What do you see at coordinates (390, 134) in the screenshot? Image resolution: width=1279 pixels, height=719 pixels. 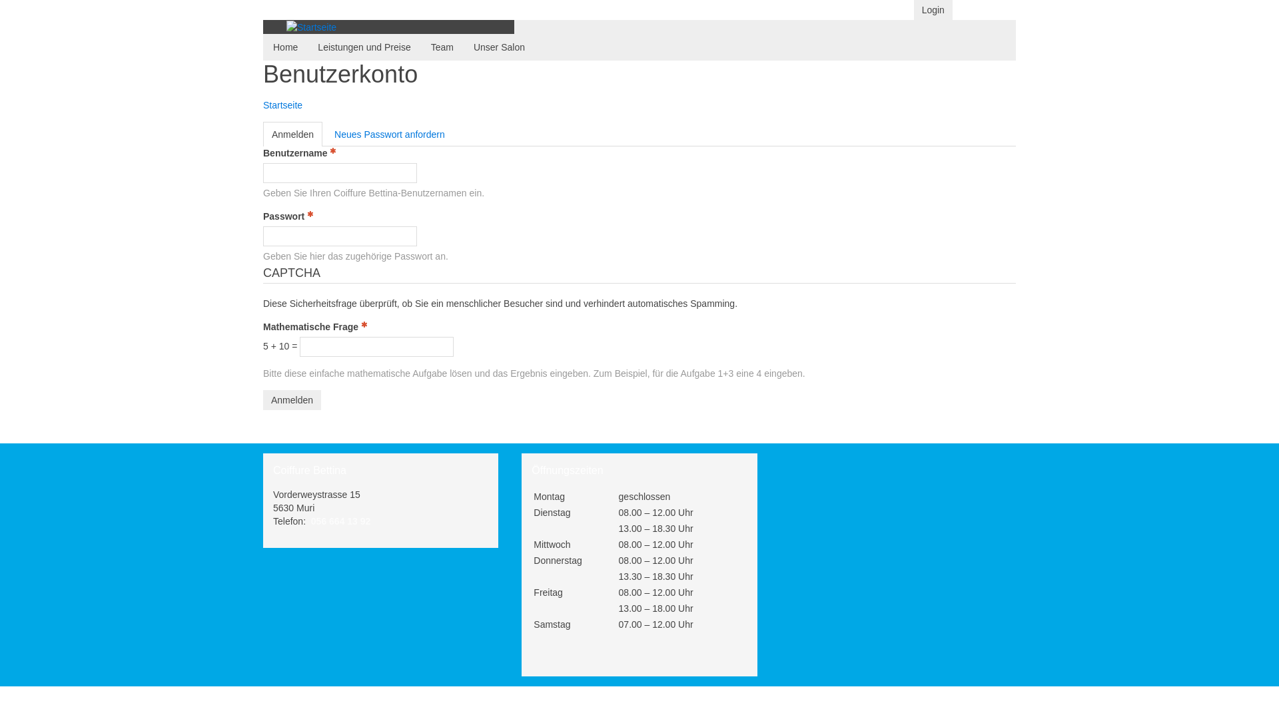 I see `Neues Passwort anfordern` at bounding box center [390, 134].